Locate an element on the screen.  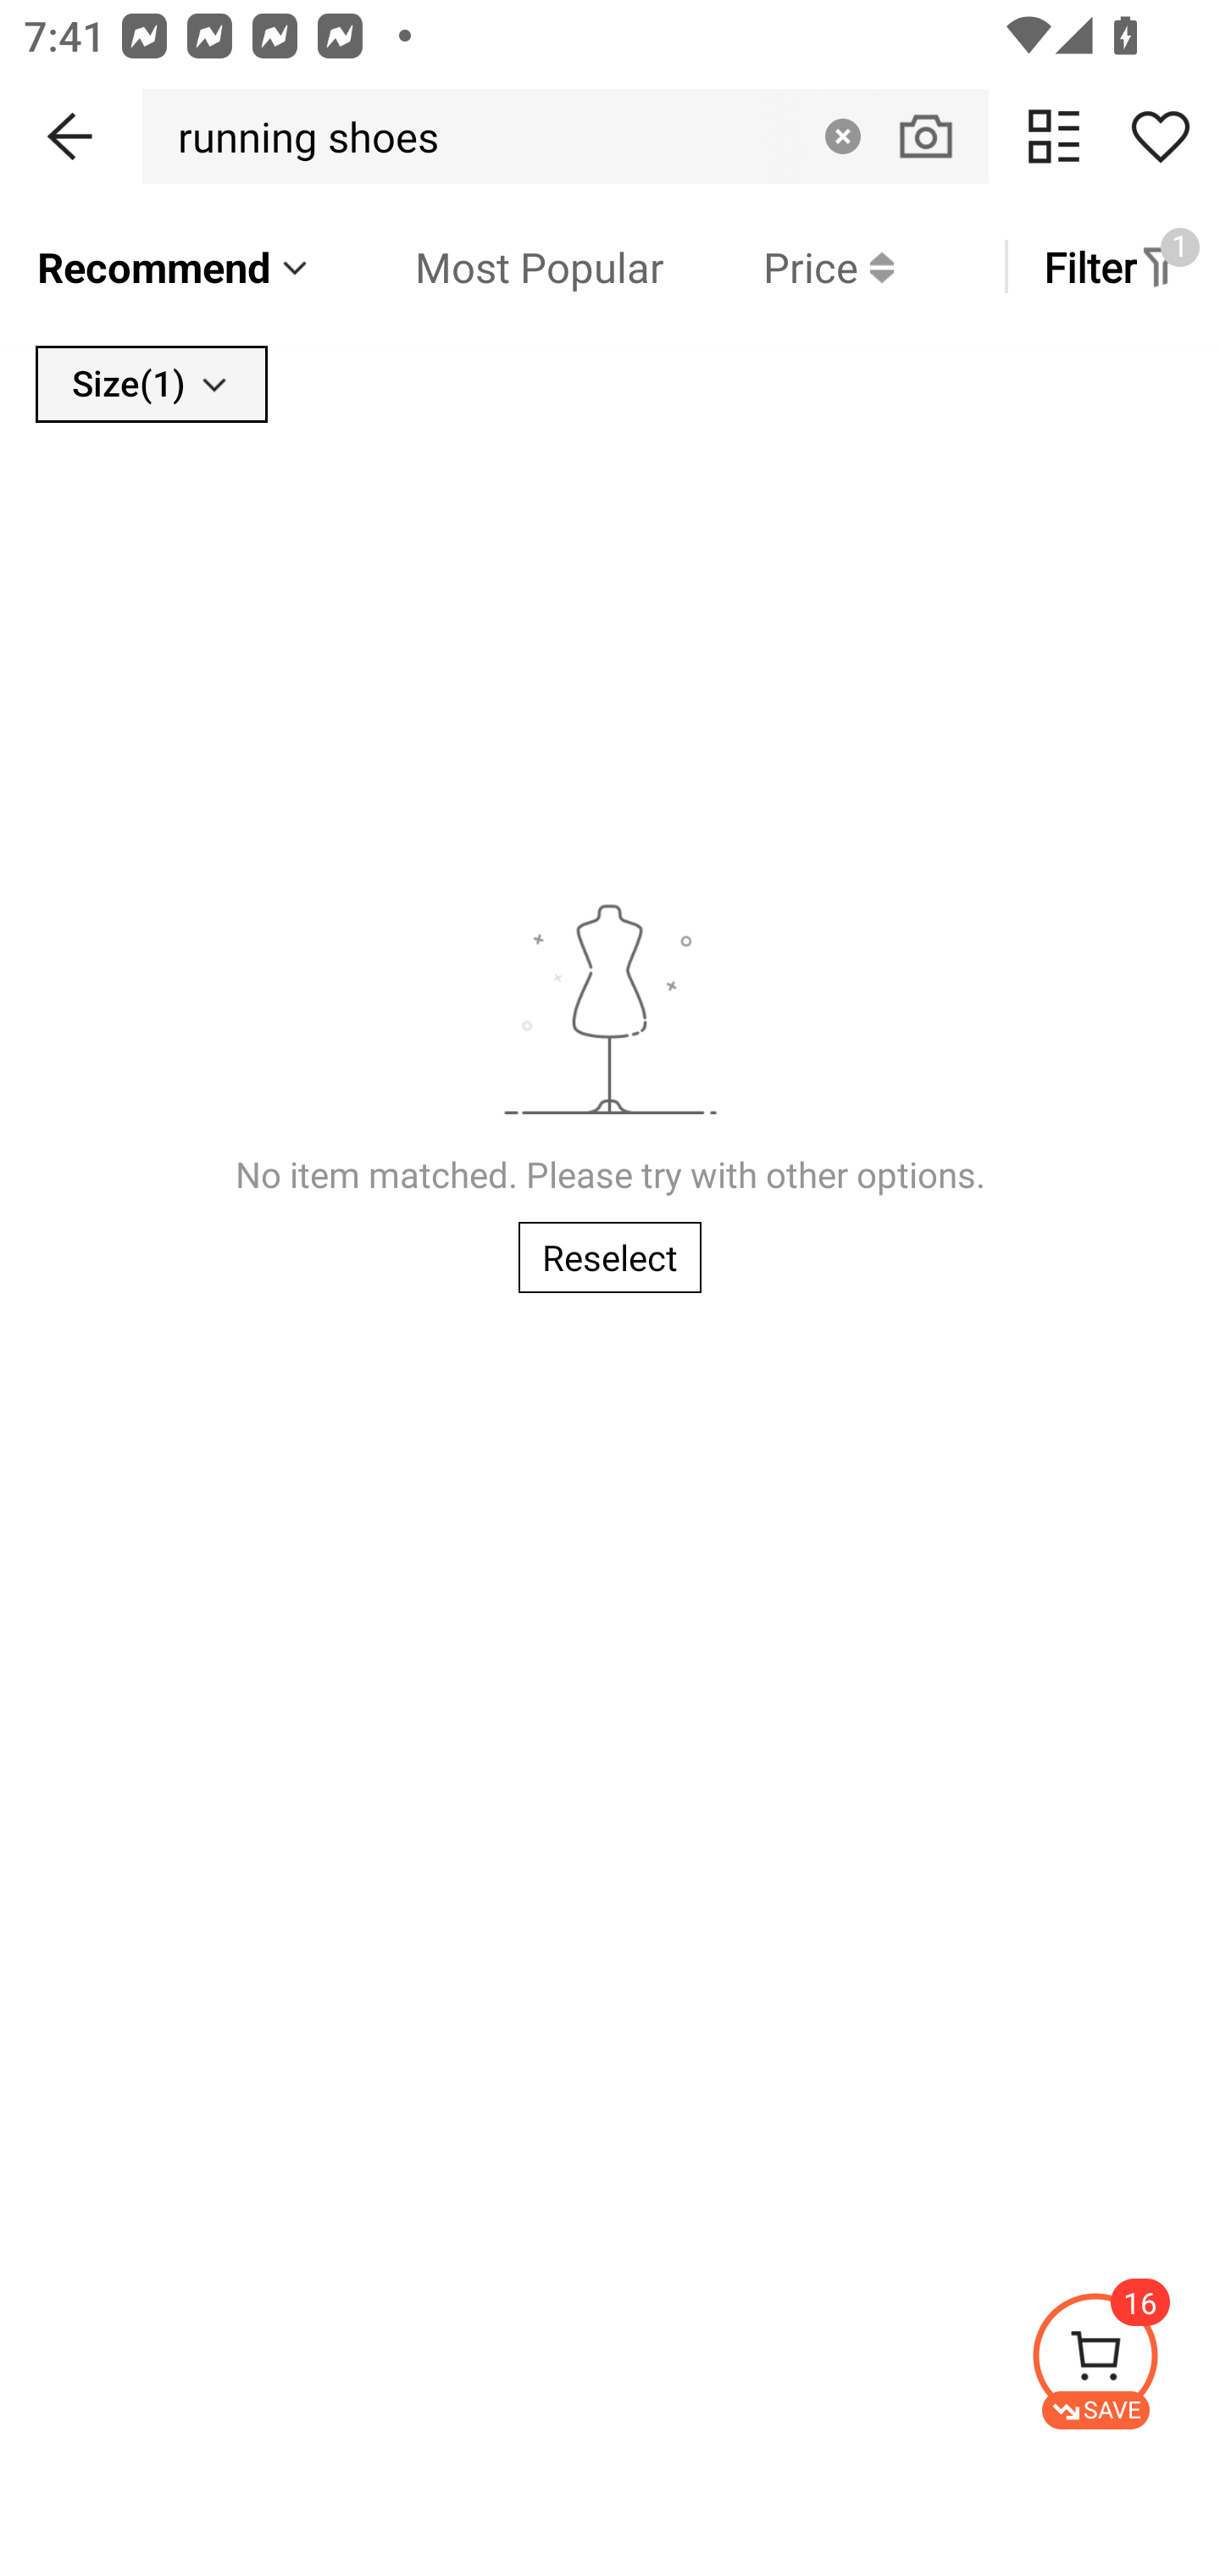
SAVE is located at coordinates (1125, 2361).